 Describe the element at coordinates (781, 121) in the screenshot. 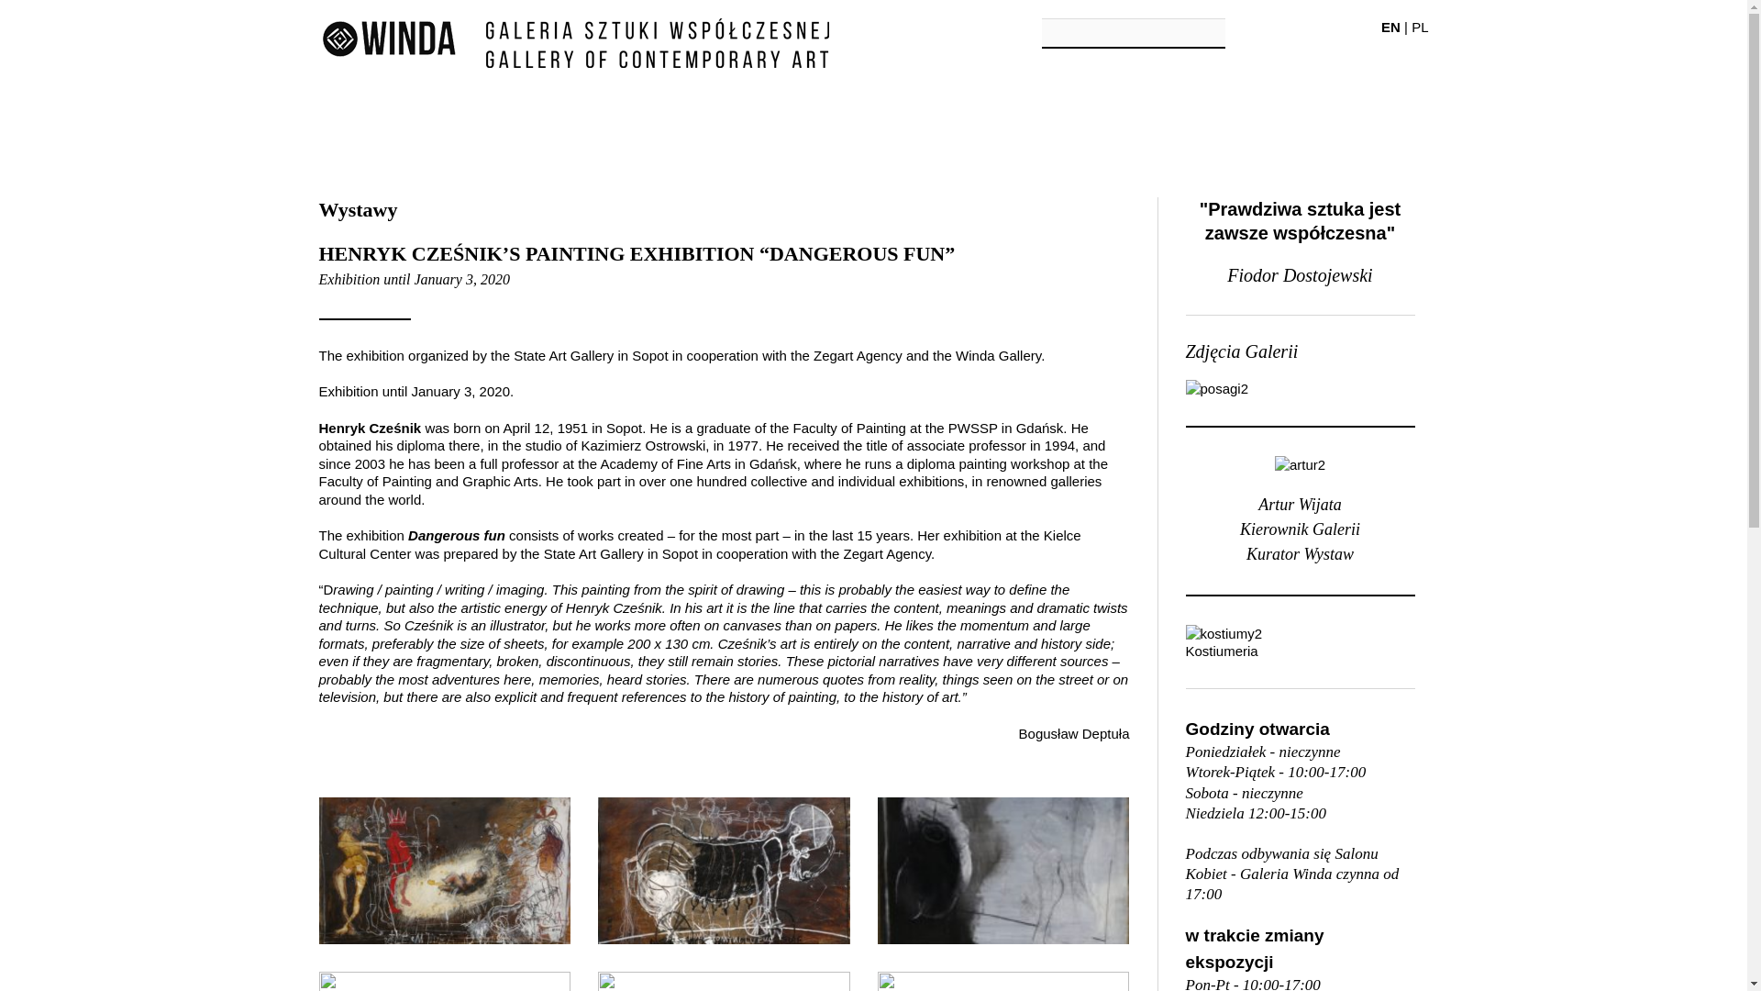

I see `Artists` at that location.